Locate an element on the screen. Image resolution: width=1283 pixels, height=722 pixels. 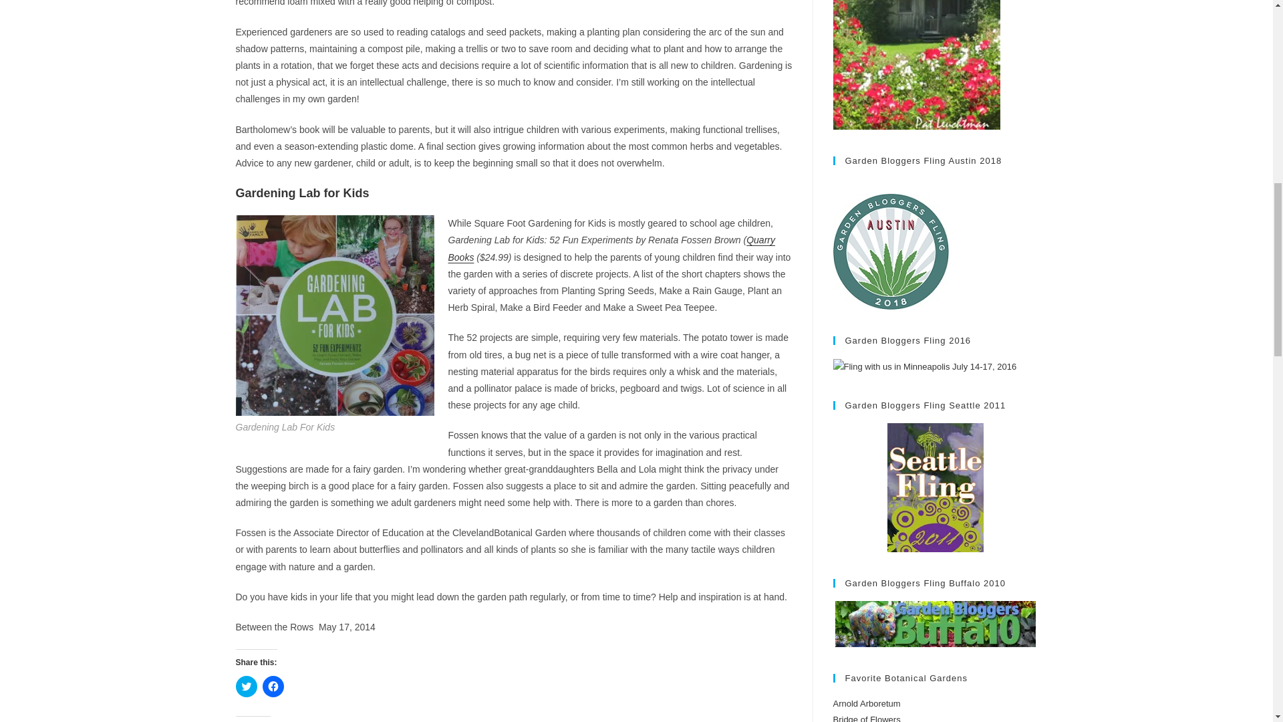
Minneapolis 2016 is located at coordinates (924, 366).